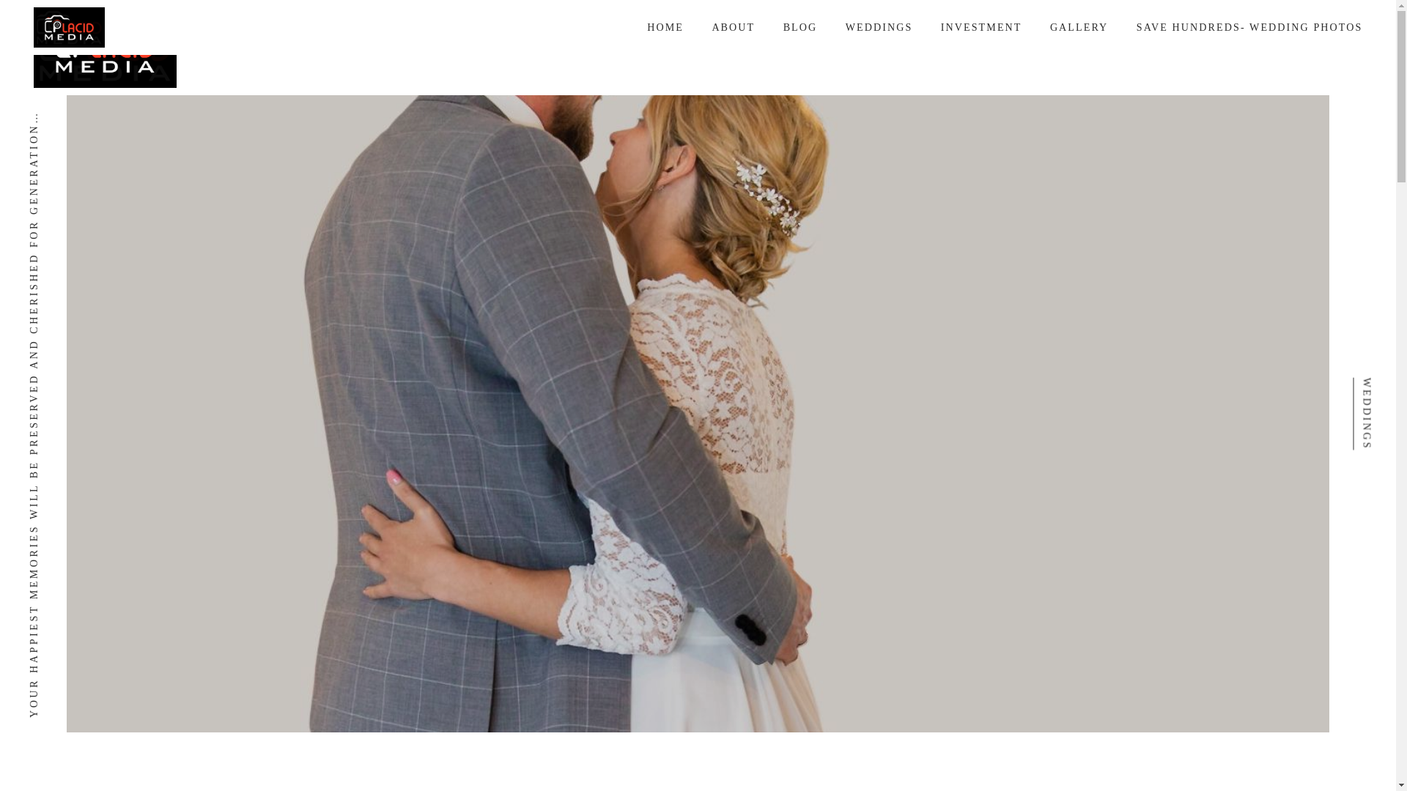 Image resolution: width=1407 pixels, height=791 pixels. Describe the element at coordinates (665, 26) in the screenshot. I see `HOME` at that location.